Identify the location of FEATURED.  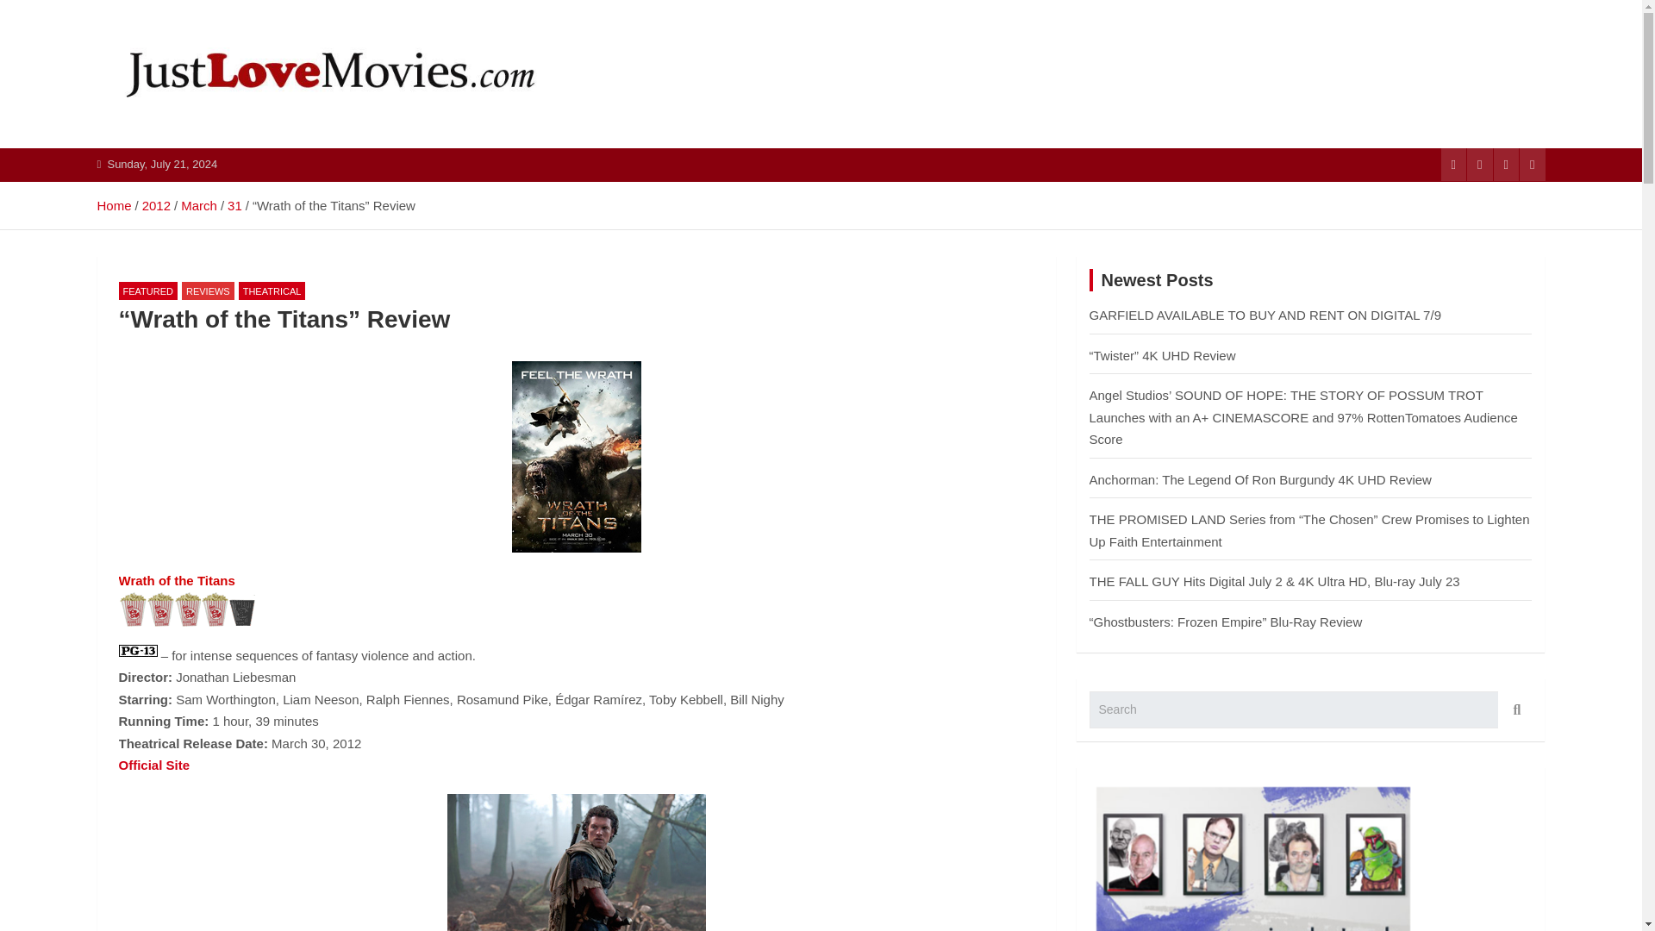
(148, 291).